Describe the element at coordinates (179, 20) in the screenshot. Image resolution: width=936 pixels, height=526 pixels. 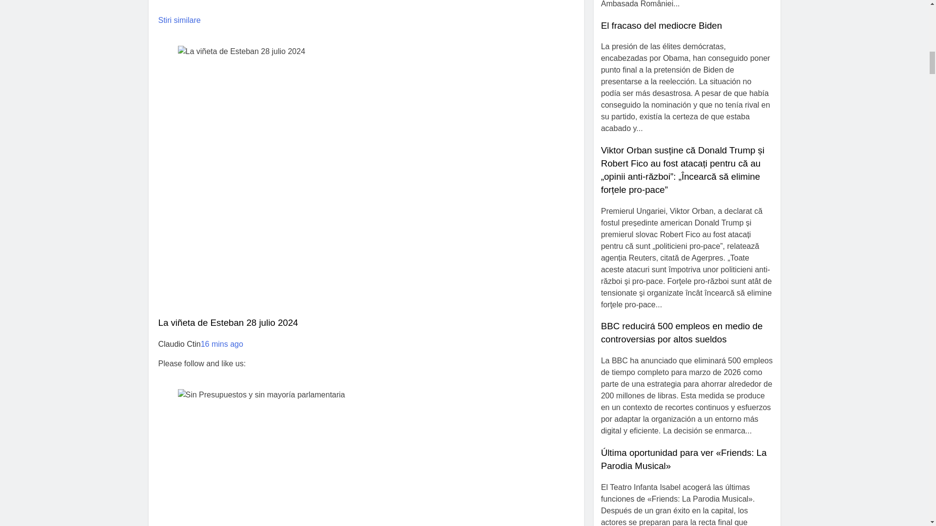
I see `Stiri similare` at that location.